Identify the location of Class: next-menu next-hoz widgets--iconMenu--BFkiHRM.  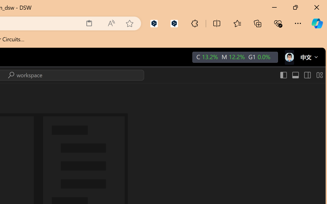
(289, 57).